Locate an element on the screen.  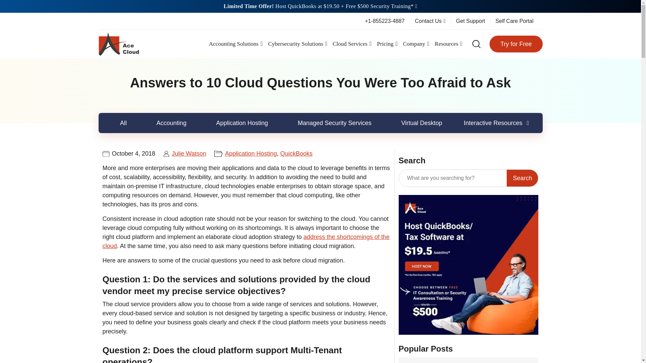
Contact Us is located at coordinates (430, 21).